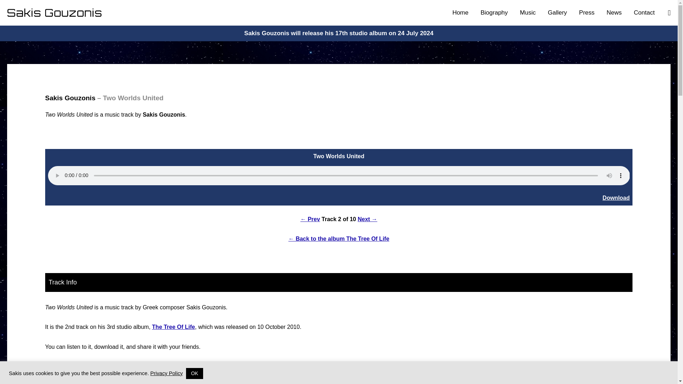  Describe the element at coordinates (460, 12) in the screenshot. I see `Home` at that location.